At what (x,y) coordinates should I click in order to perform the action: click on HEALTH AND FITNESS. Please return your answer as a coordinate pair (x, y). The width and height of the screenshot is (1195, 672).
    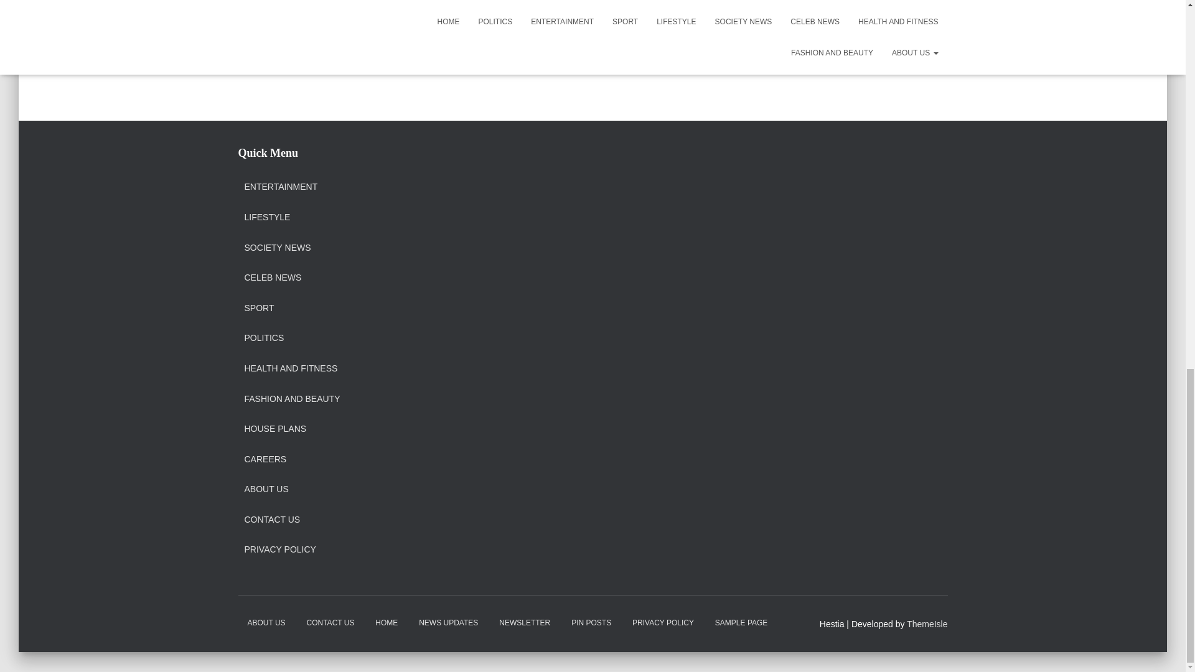
    Looking at the image, I should click on (290, 368).